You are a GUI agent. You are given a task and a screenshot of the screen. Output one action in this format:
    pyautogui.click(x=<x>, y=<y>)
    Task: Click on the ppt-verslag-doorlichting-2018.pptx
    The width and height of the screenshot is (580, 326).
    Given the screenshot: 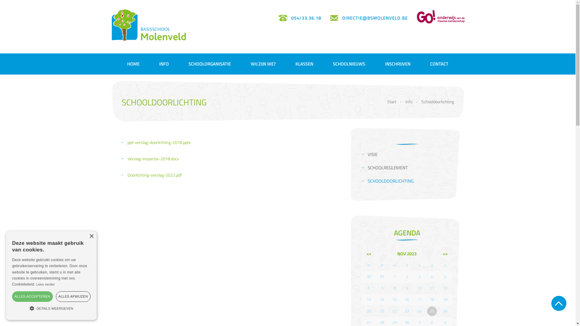 What is the action you would take?
    pyautogui.click(x=159, y=142)
    